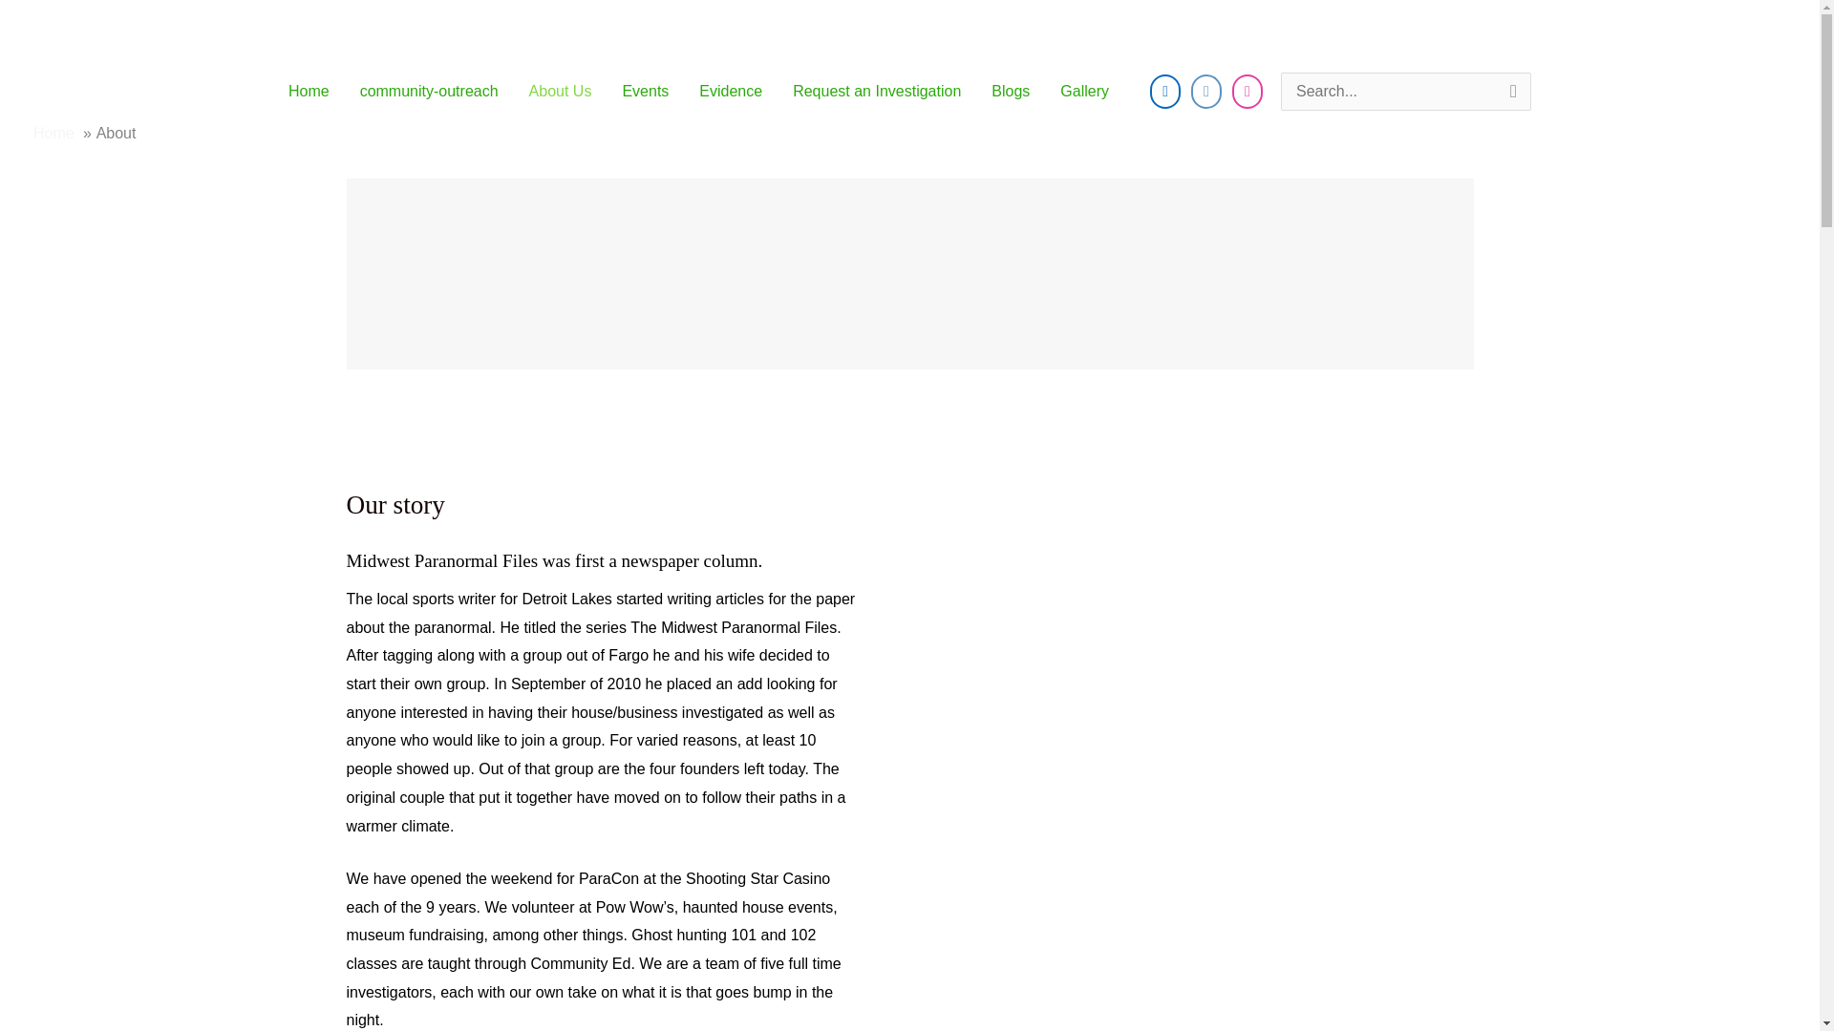  Describe the element at coordinates (1165, 92) in the screenshot. I see `Midwest Paranormal Files on Facebook` at that location.